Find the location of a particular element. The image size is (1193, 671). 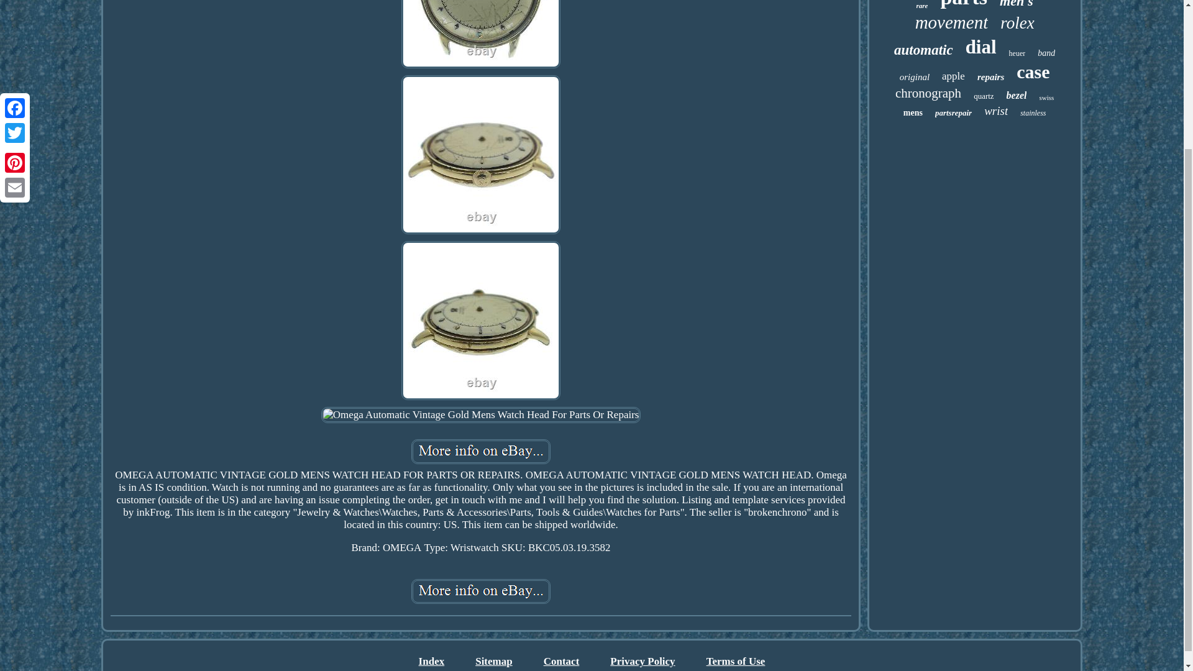

parts is located at coordinates (963, 5).